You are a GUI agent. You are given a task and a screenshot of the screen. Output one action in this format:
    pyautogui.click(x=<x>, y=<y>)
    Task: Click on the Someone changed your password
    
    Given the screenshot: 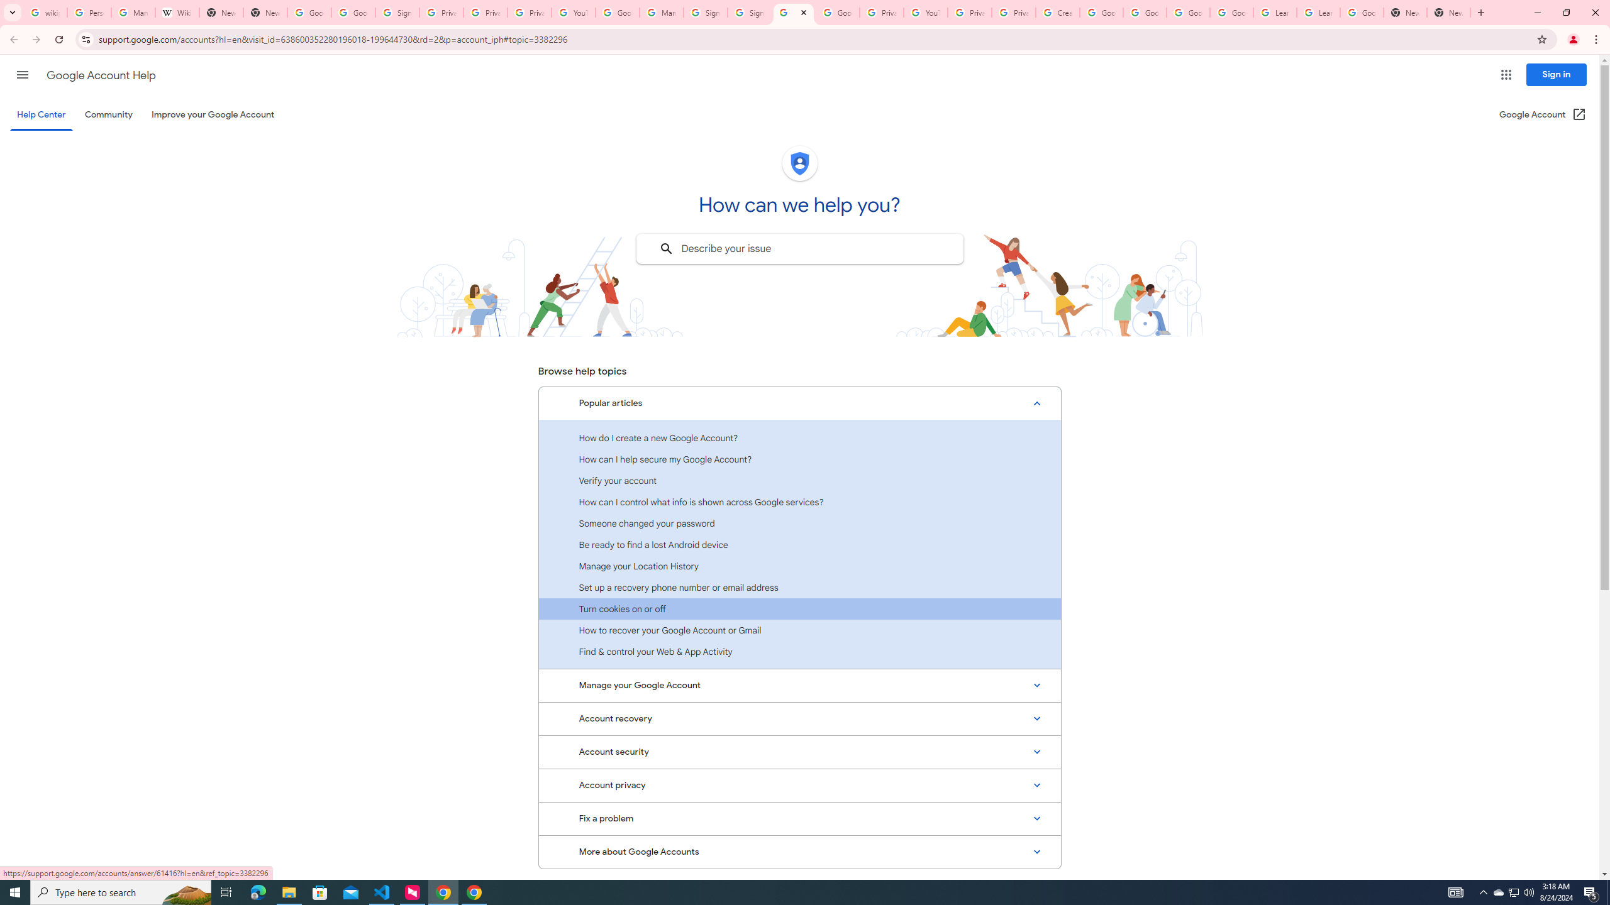 What is the action you would take?
    pyautogui.click(x=799, y=523)
    